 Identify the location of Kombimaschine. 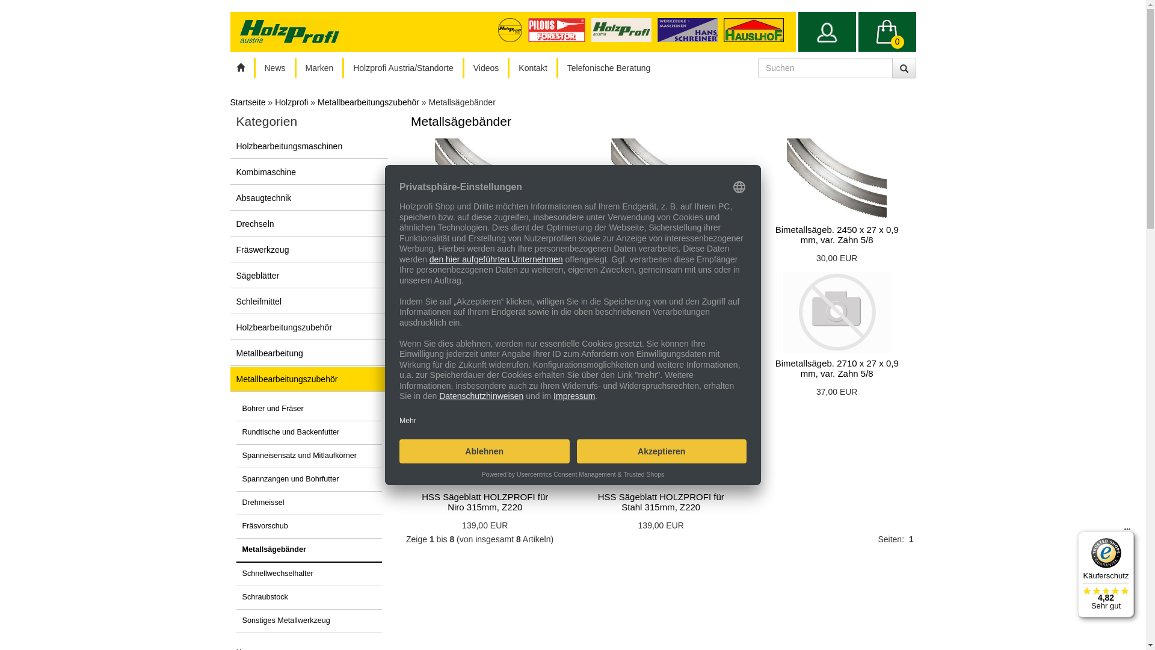
(309, 172).